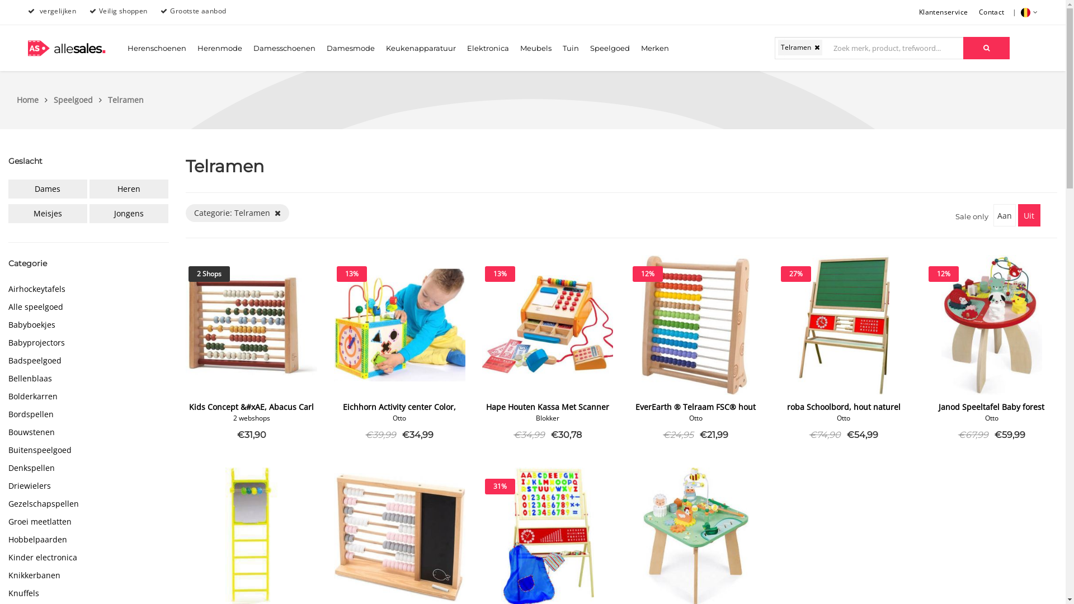  Describe the element at coordinates (655, 48) in the screenshot. I see `Merken` at that location.